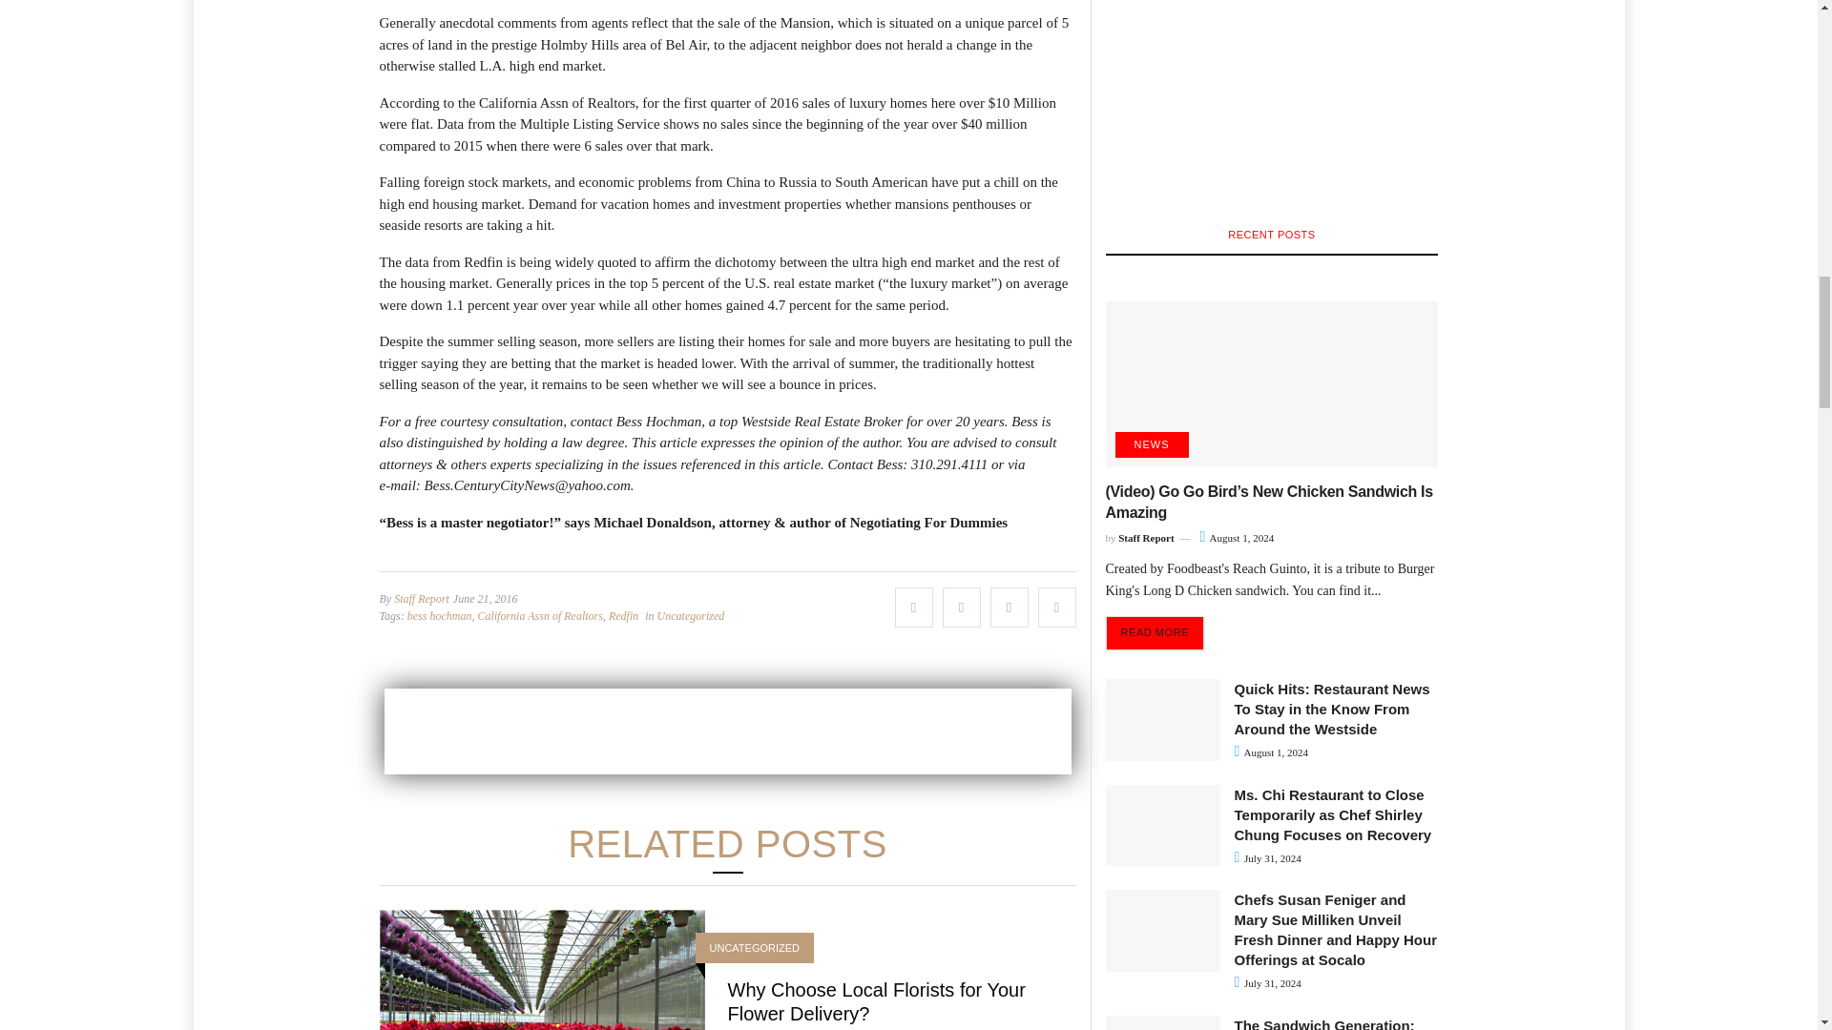 The width and height of the screenshot is (1832, 1030). Describe the element at coordinates (756, 948) in the screenshot. I see `UNCATEGORIZED` at that location.